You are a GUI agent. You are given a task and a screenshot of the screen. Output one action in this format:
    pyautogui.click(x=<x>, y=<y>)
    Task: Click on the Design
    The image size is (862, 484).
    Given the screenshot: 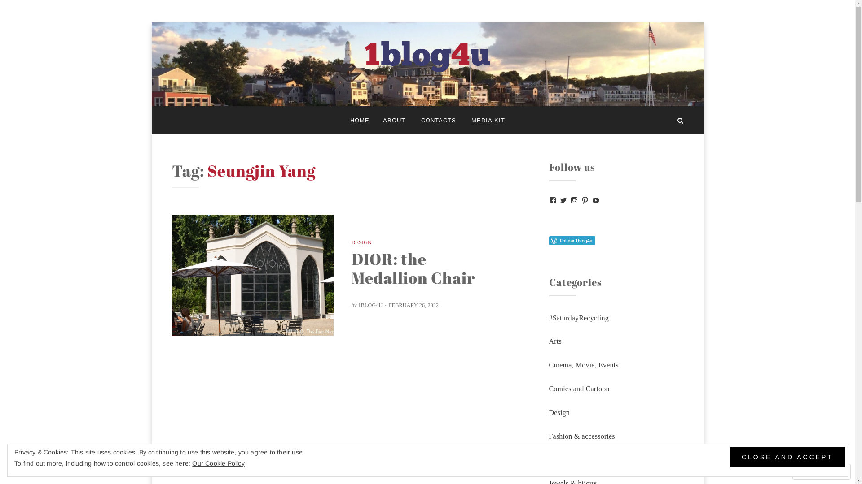 What is the action you would take?
    pyautogui.click(x=559, y=412)
    